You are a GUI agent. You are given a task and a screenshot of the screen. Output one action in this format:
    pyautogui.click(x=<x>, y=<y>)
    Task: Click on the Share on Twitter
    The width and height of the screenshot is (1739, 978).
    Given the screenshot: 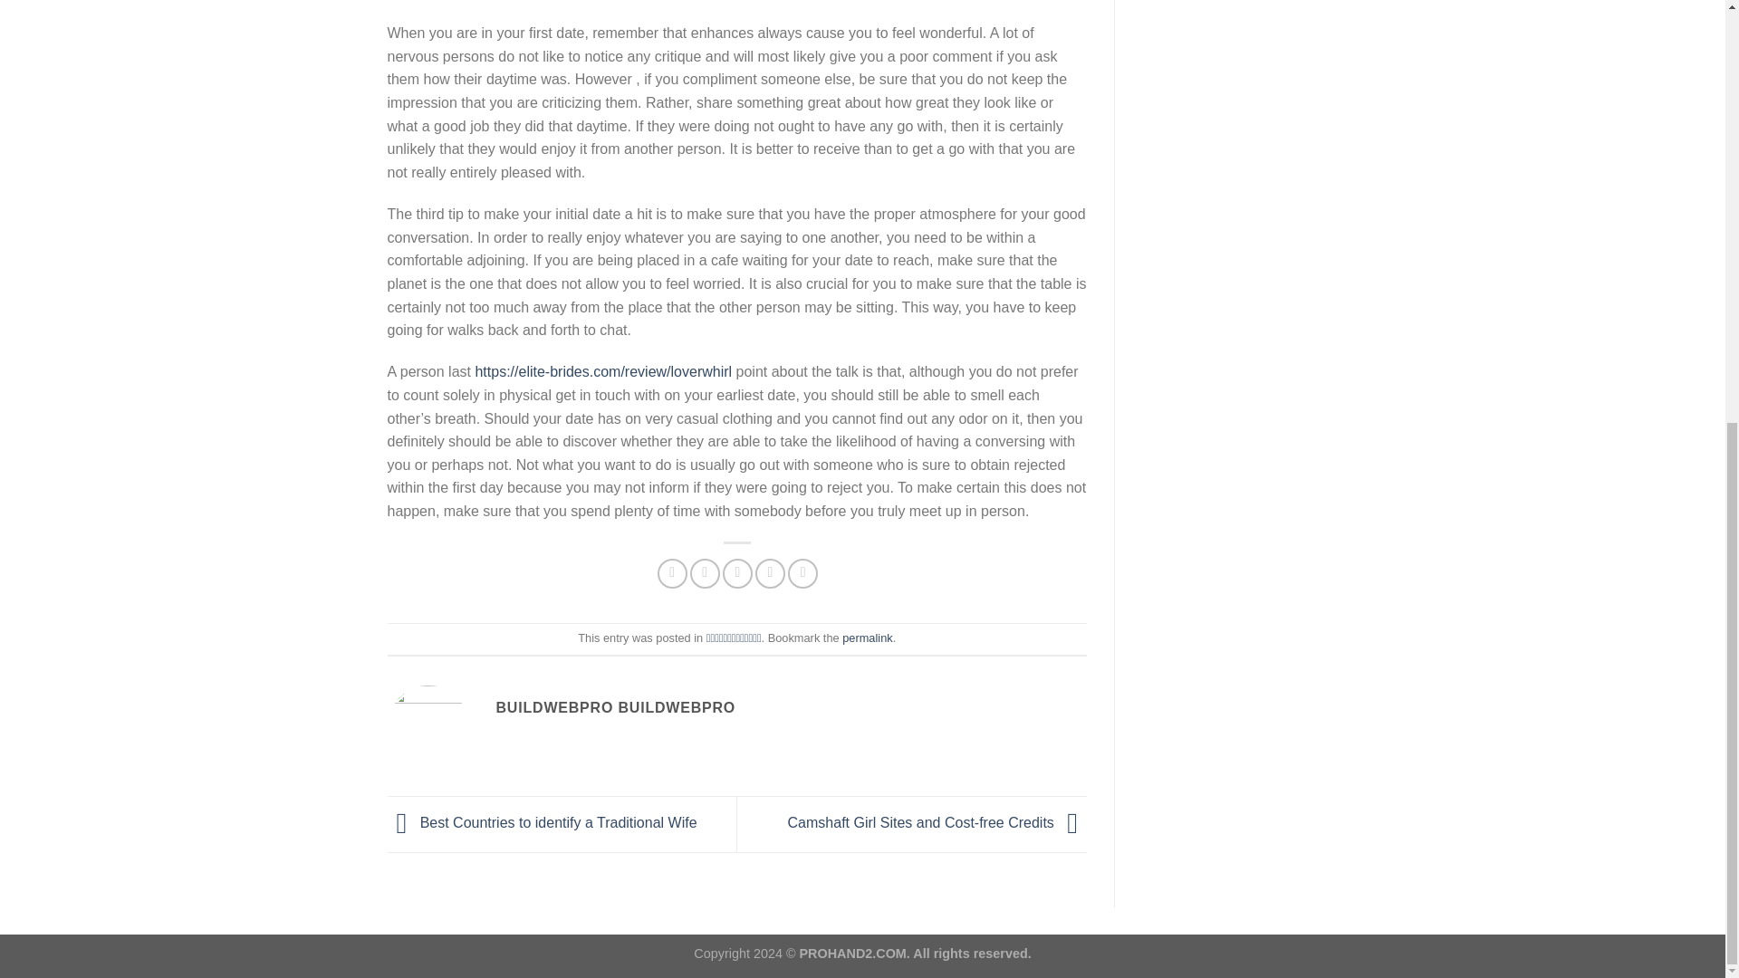 What is the action you would take?
    pyautogui.click(x=705, y=573)
    